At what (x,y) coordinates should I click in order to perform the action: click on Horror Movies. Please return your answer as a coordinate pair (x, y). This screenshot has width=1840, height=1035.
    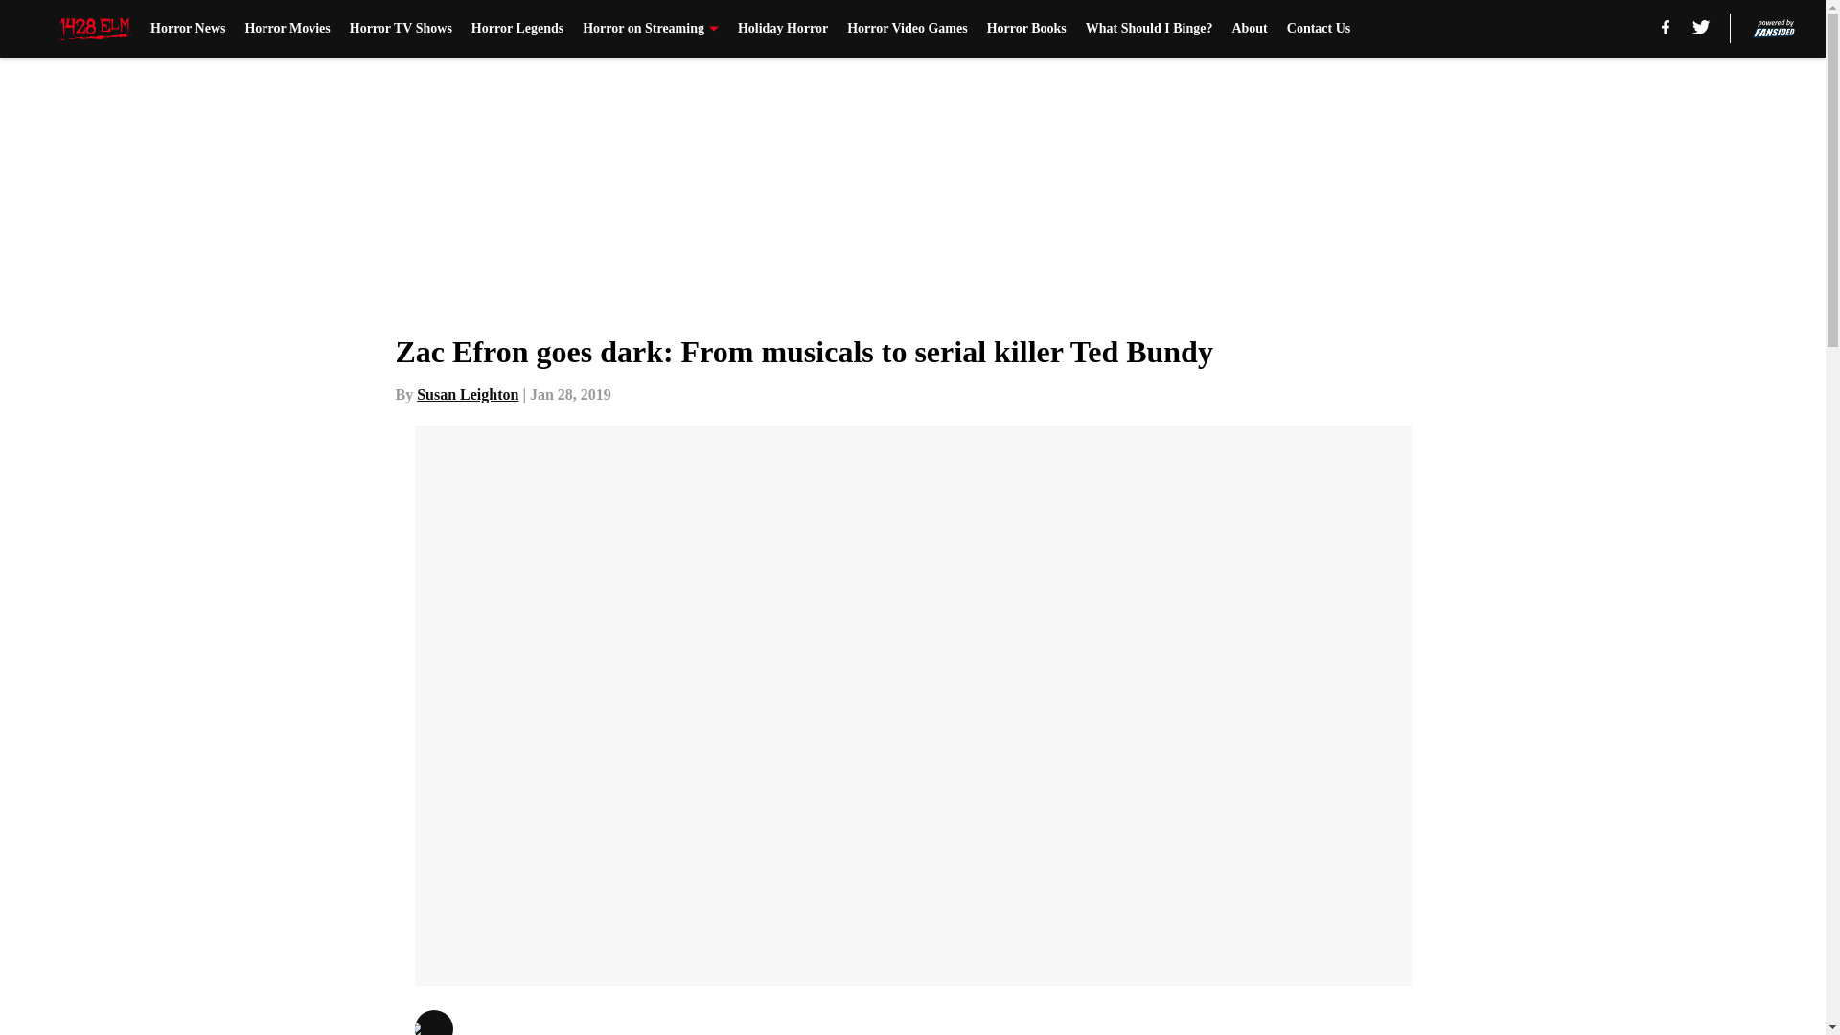
    Looking at the image, I should click on (287, 29).